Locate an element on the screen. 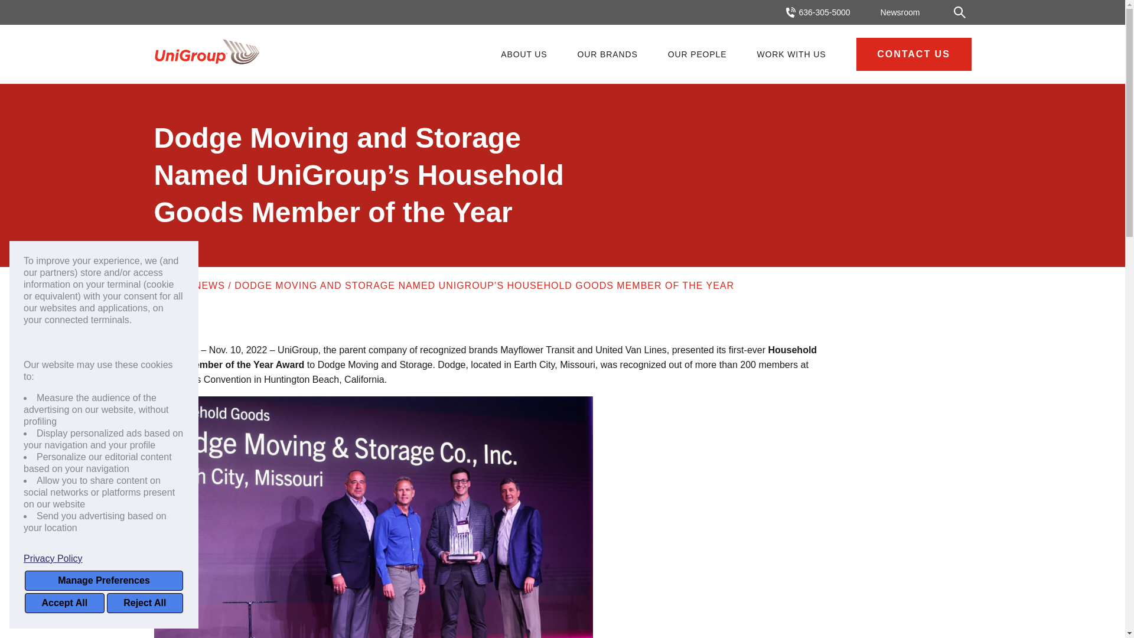 This screenshot has width=1134, height=638. Newsroom is located at coordinates (900, 12).